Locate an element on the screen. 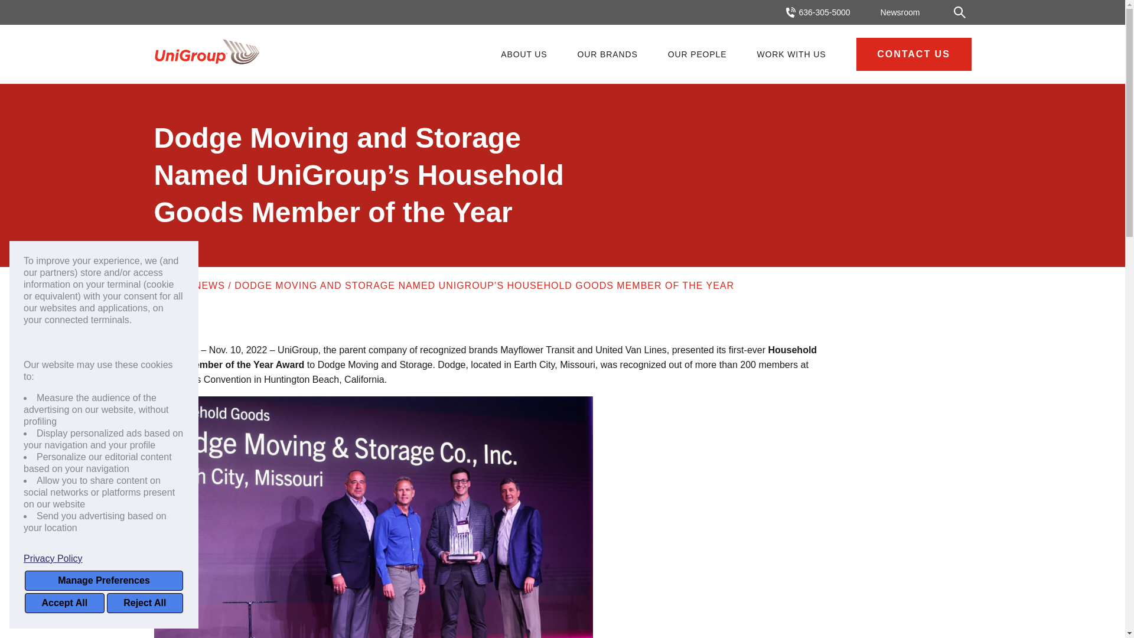 This screenshot has width=1134, height=638. Newsroom is located at coordinates (900, 12).